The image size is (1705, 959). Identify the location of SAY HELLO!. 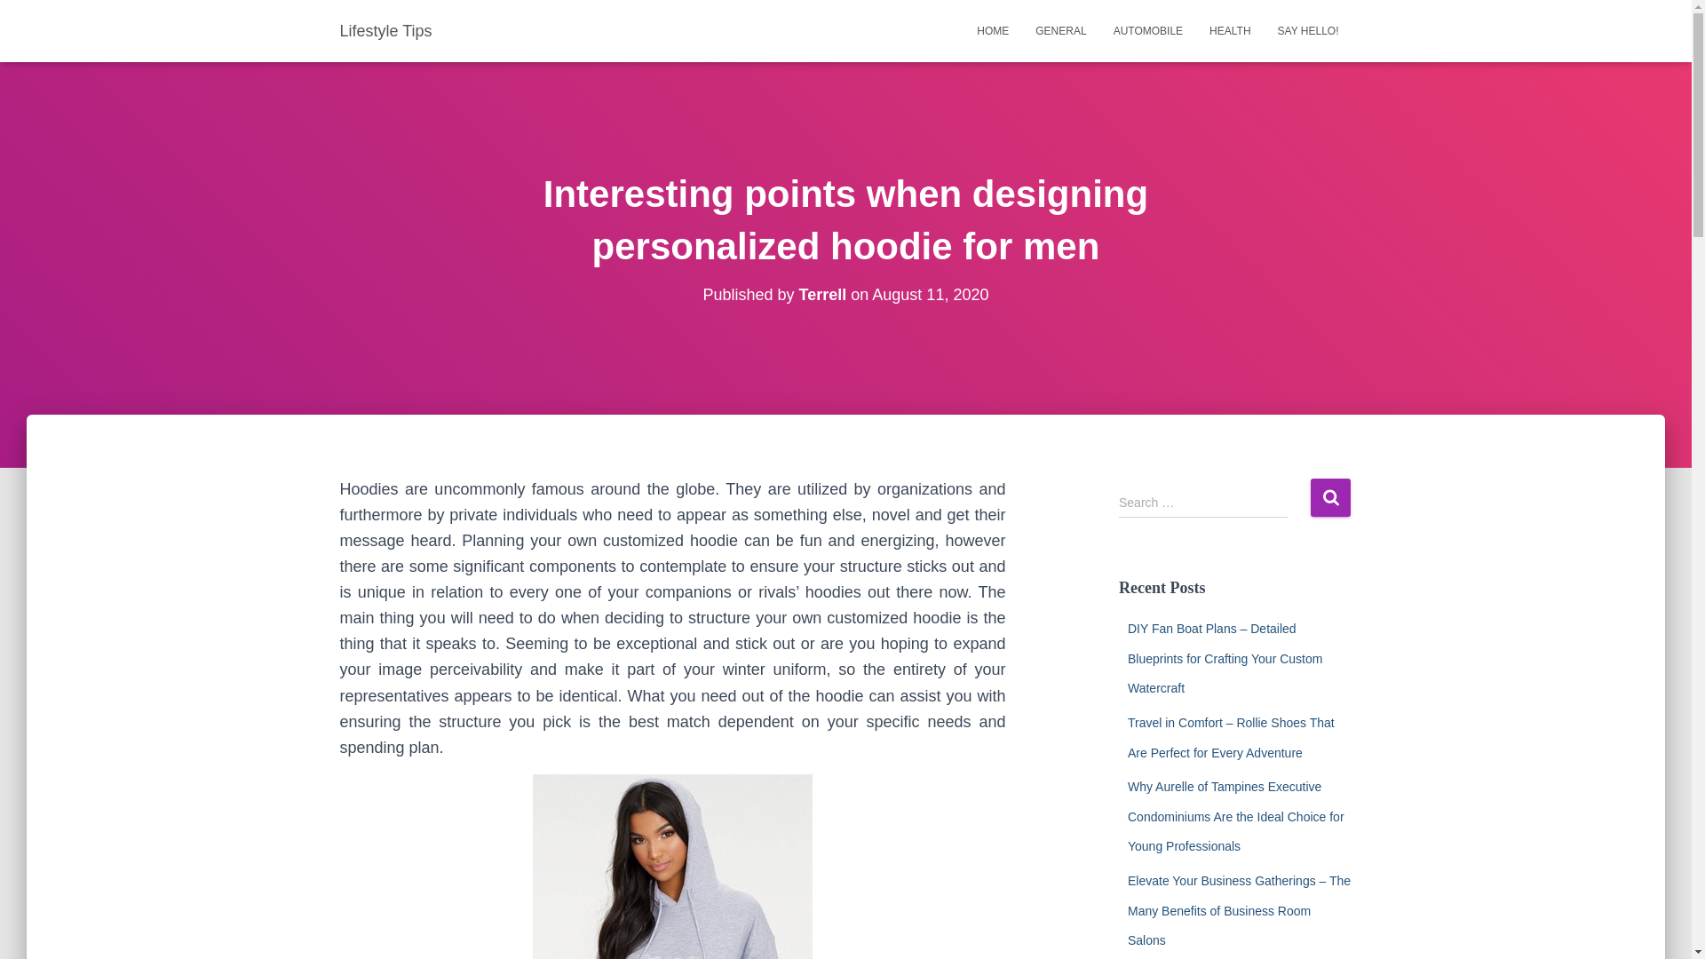
(1308, 30).